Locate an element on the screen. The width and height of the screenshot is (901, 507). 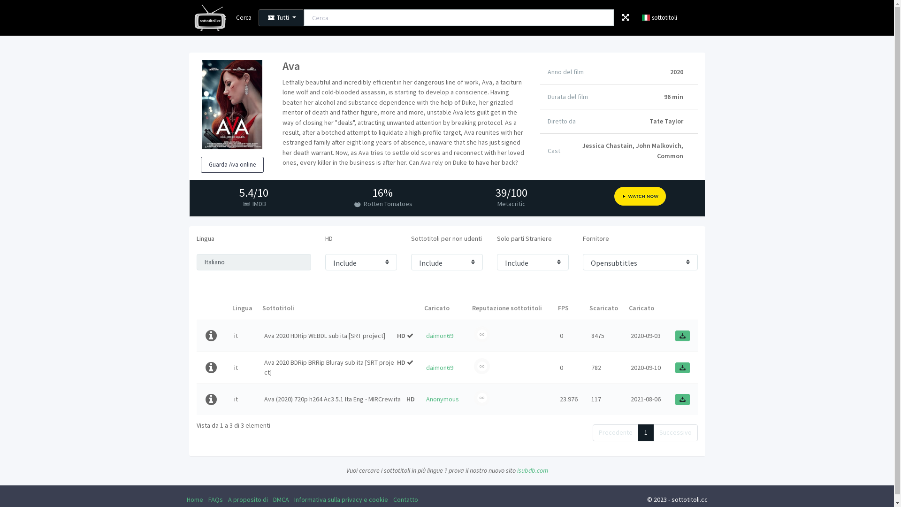
FAQs is located at coordinates (216, 499).